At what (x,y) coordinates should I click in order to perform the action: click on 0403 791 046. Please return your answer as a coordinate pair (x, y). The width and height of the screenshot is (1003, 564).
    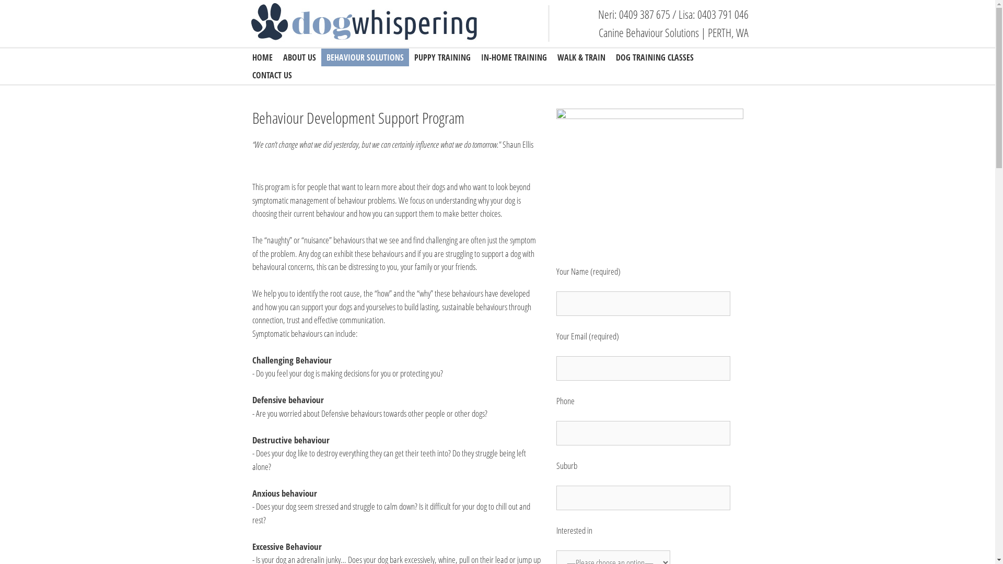
    Looking at the image, I should click on (722, 14).